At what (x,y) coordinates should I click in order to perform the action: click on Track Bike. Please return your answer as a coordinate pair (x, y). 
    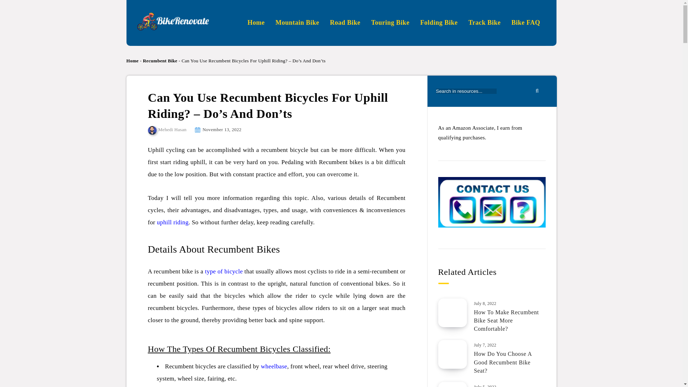
    Looking at the image, I should click on (484, 22).